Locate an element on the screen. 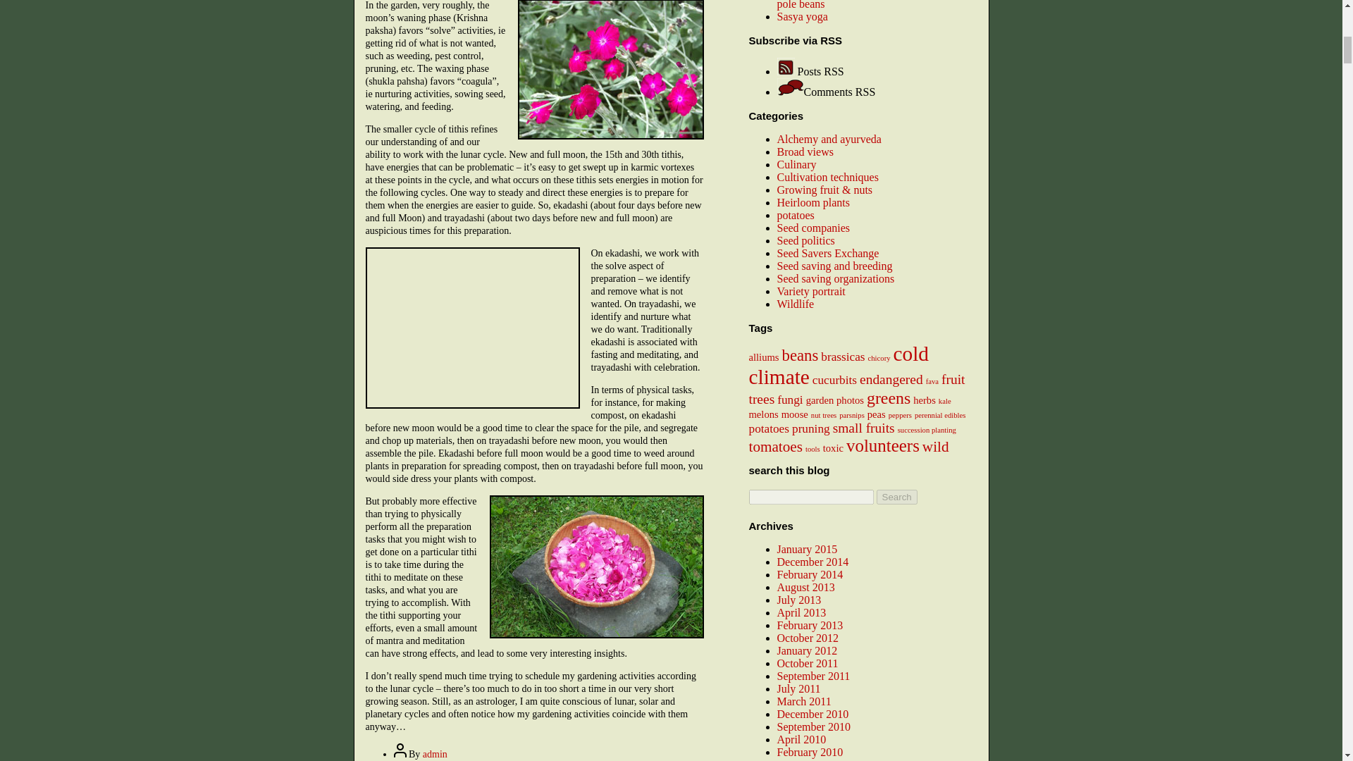 The height and width of the screenshot is (761, 1353). Sasya yoga is located at coordinates (802, 16).